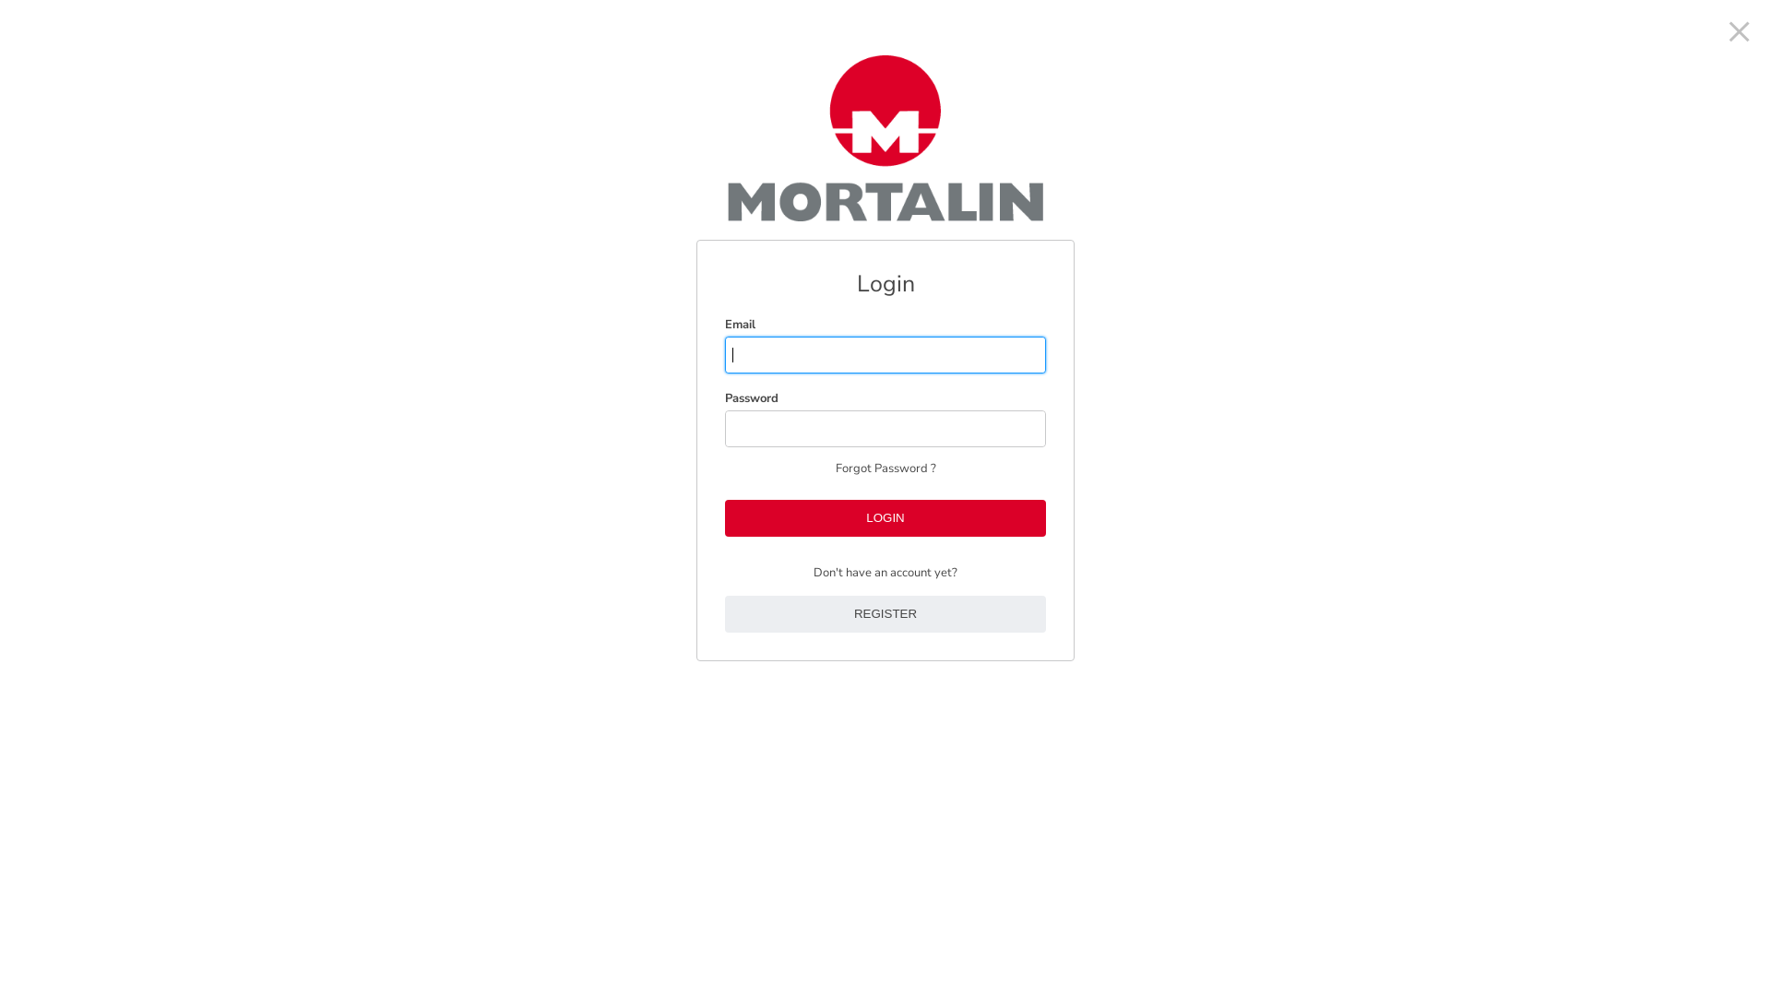 The image size is (1771, 996). Describe the element at coordinates (885, 518) in the screenshot. I see `LOGIN` at that location.